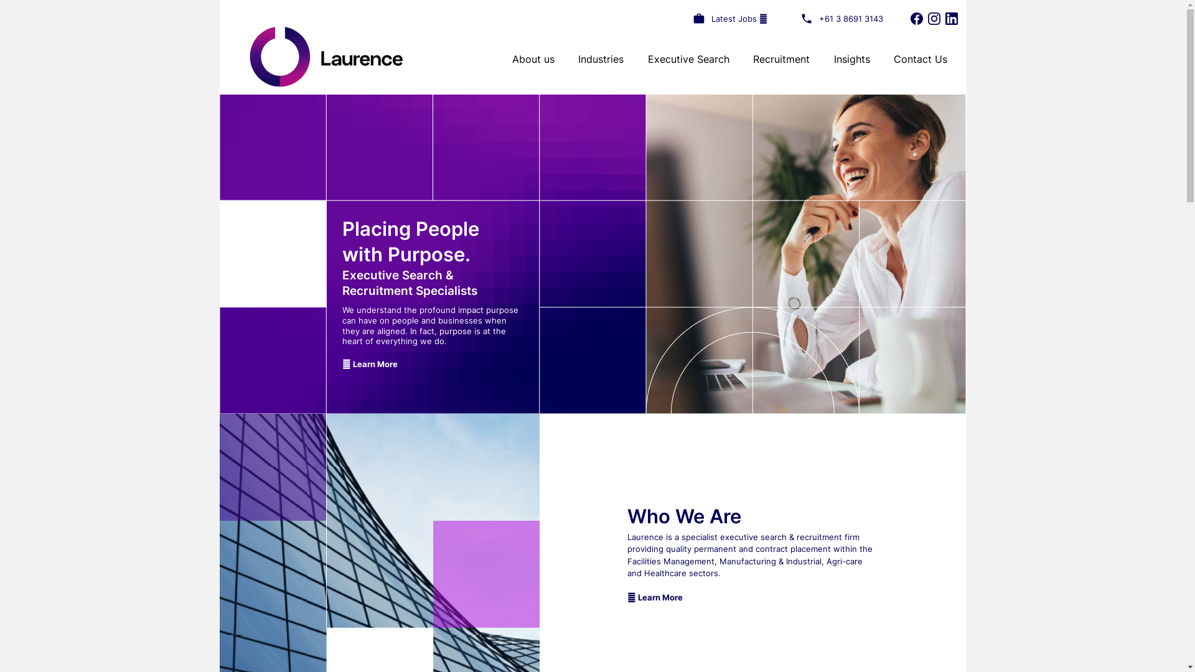 This screenshot has height=672, width=1195. Describe the element at coordinates (326, 57) in the screenshot. I see `Laurence Recruitment` at that location.